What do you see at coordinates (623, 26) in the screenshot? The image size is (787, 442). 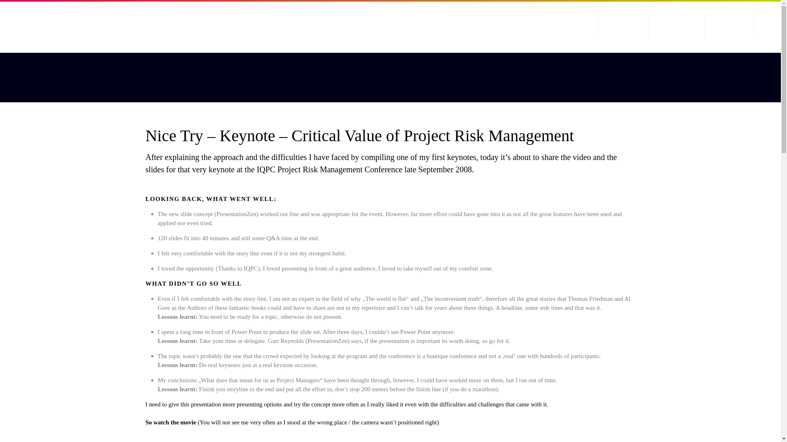 I see `SPEAKING` at bounding box center [623, 26].